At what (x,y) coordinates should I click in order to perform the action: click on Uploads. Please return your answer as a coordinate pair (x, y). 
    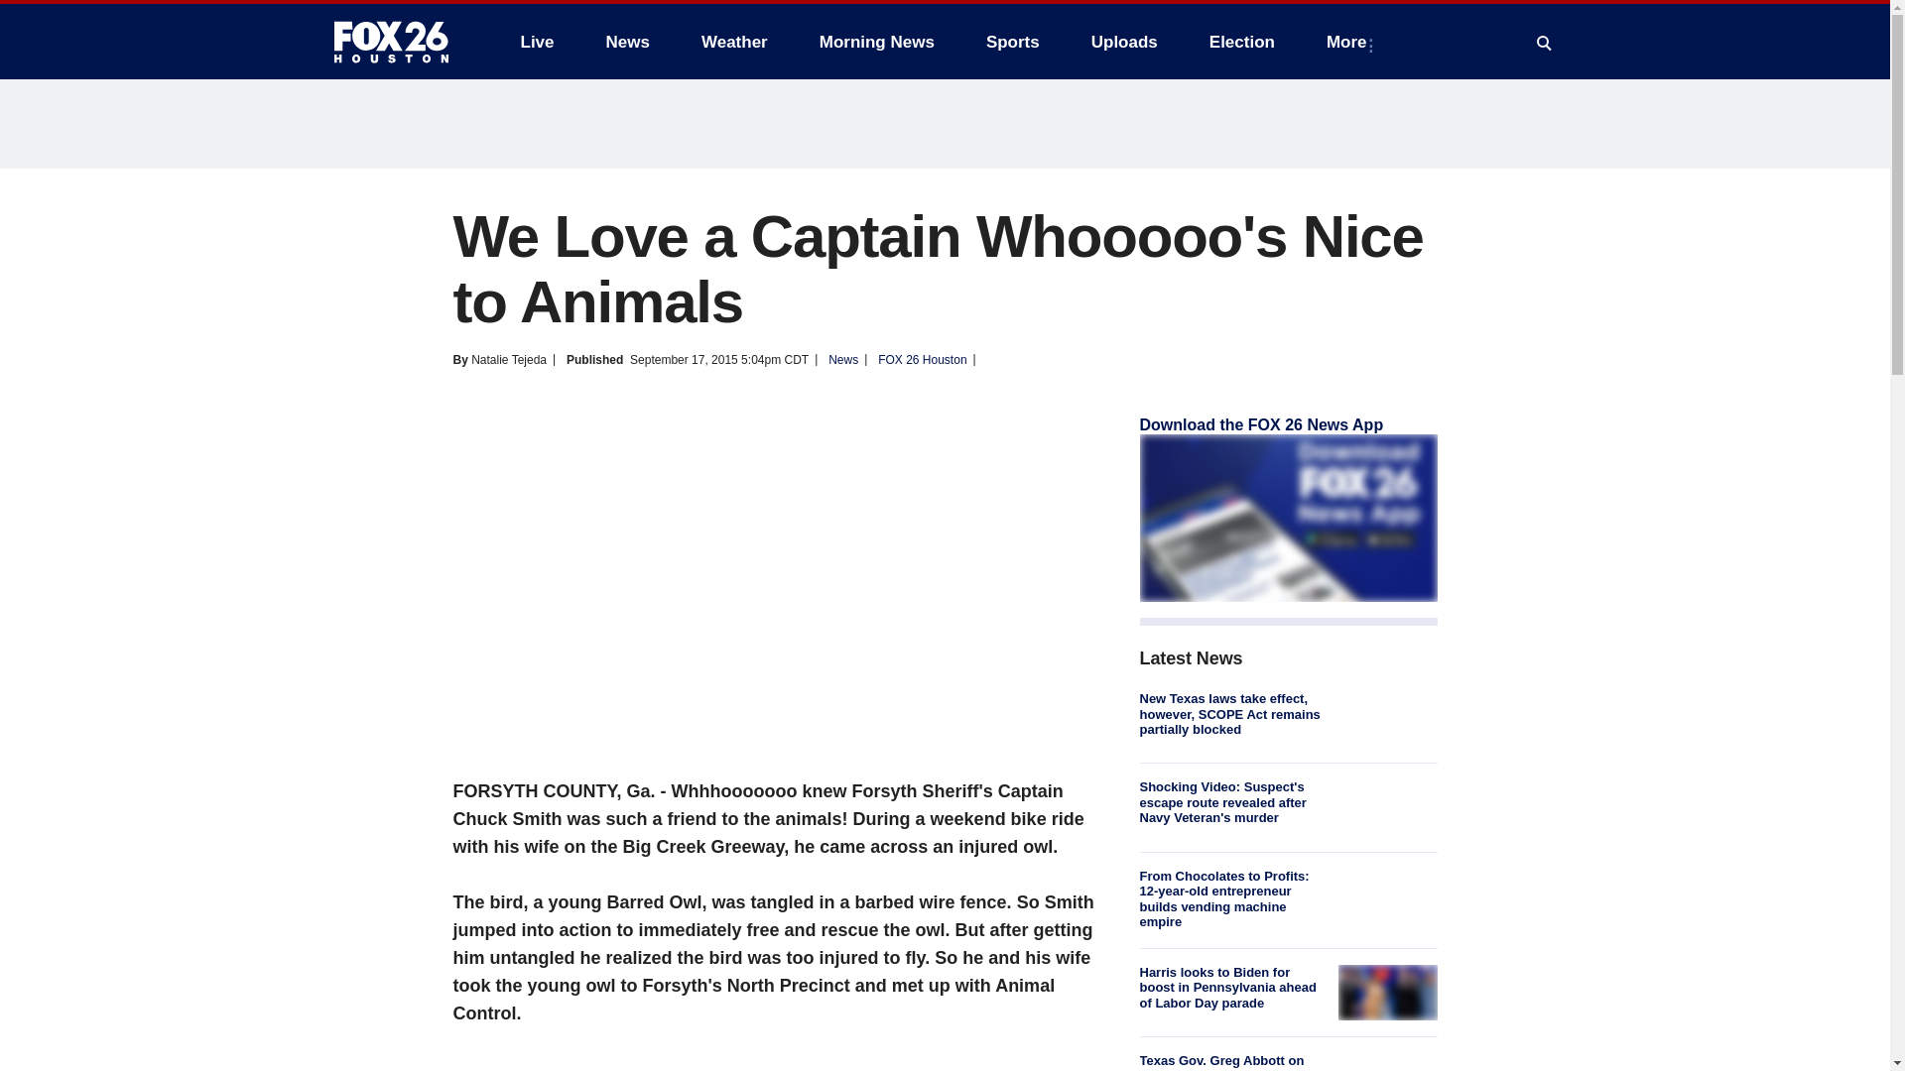
    Looking at the image, I should click on (1124, 42).